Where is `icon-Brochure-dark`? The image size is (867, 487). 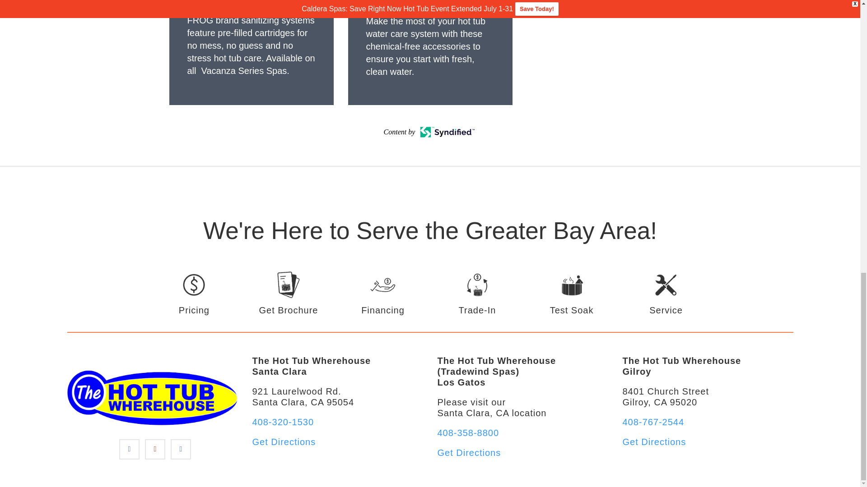
icon-Brochure-dark is located at coordinates (288, 294).